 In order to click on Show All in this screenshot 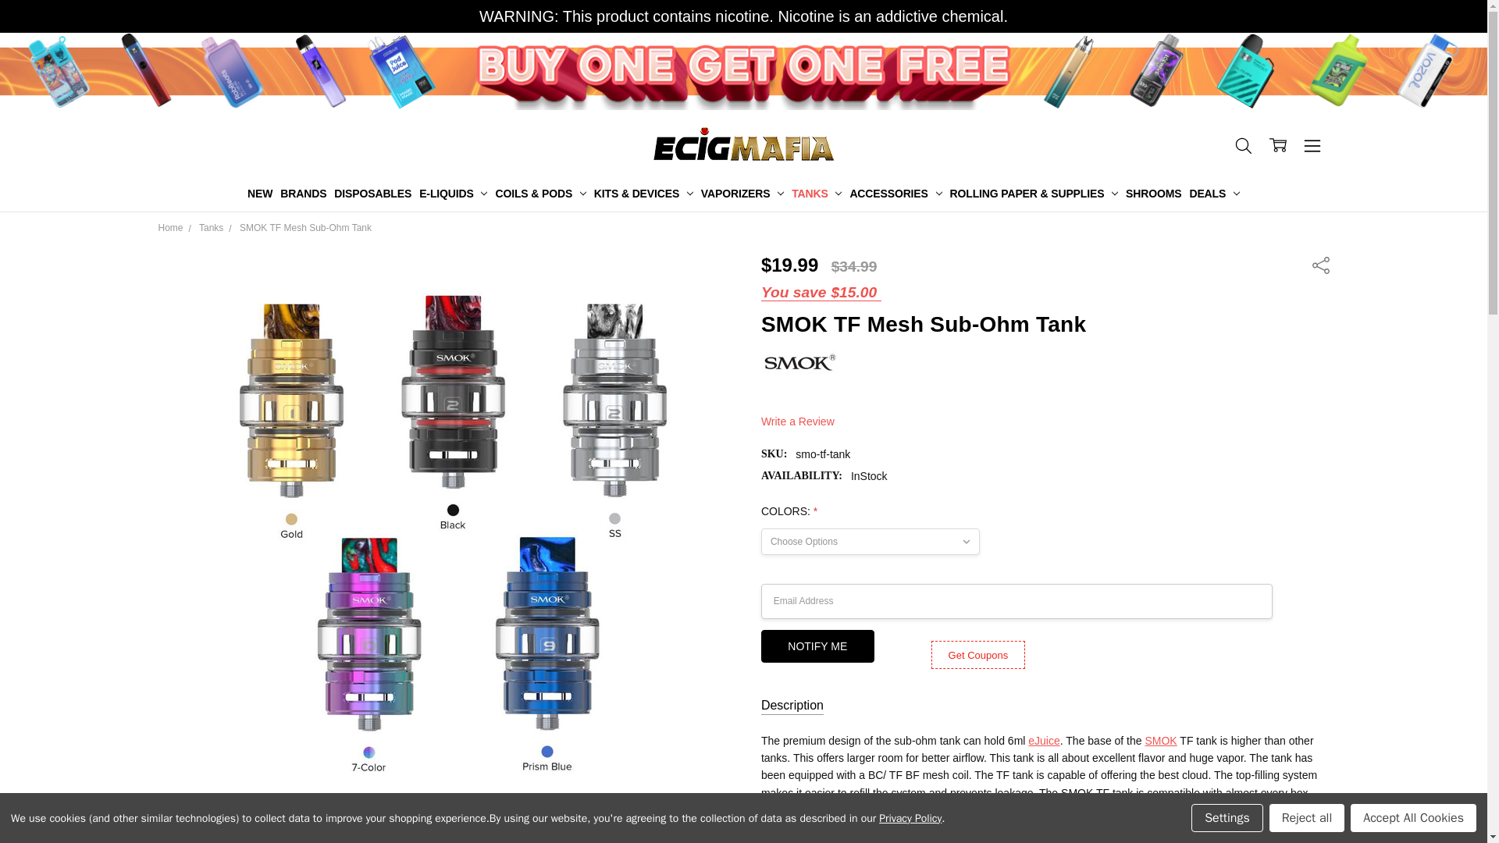, I will do `click(756, 194)`.